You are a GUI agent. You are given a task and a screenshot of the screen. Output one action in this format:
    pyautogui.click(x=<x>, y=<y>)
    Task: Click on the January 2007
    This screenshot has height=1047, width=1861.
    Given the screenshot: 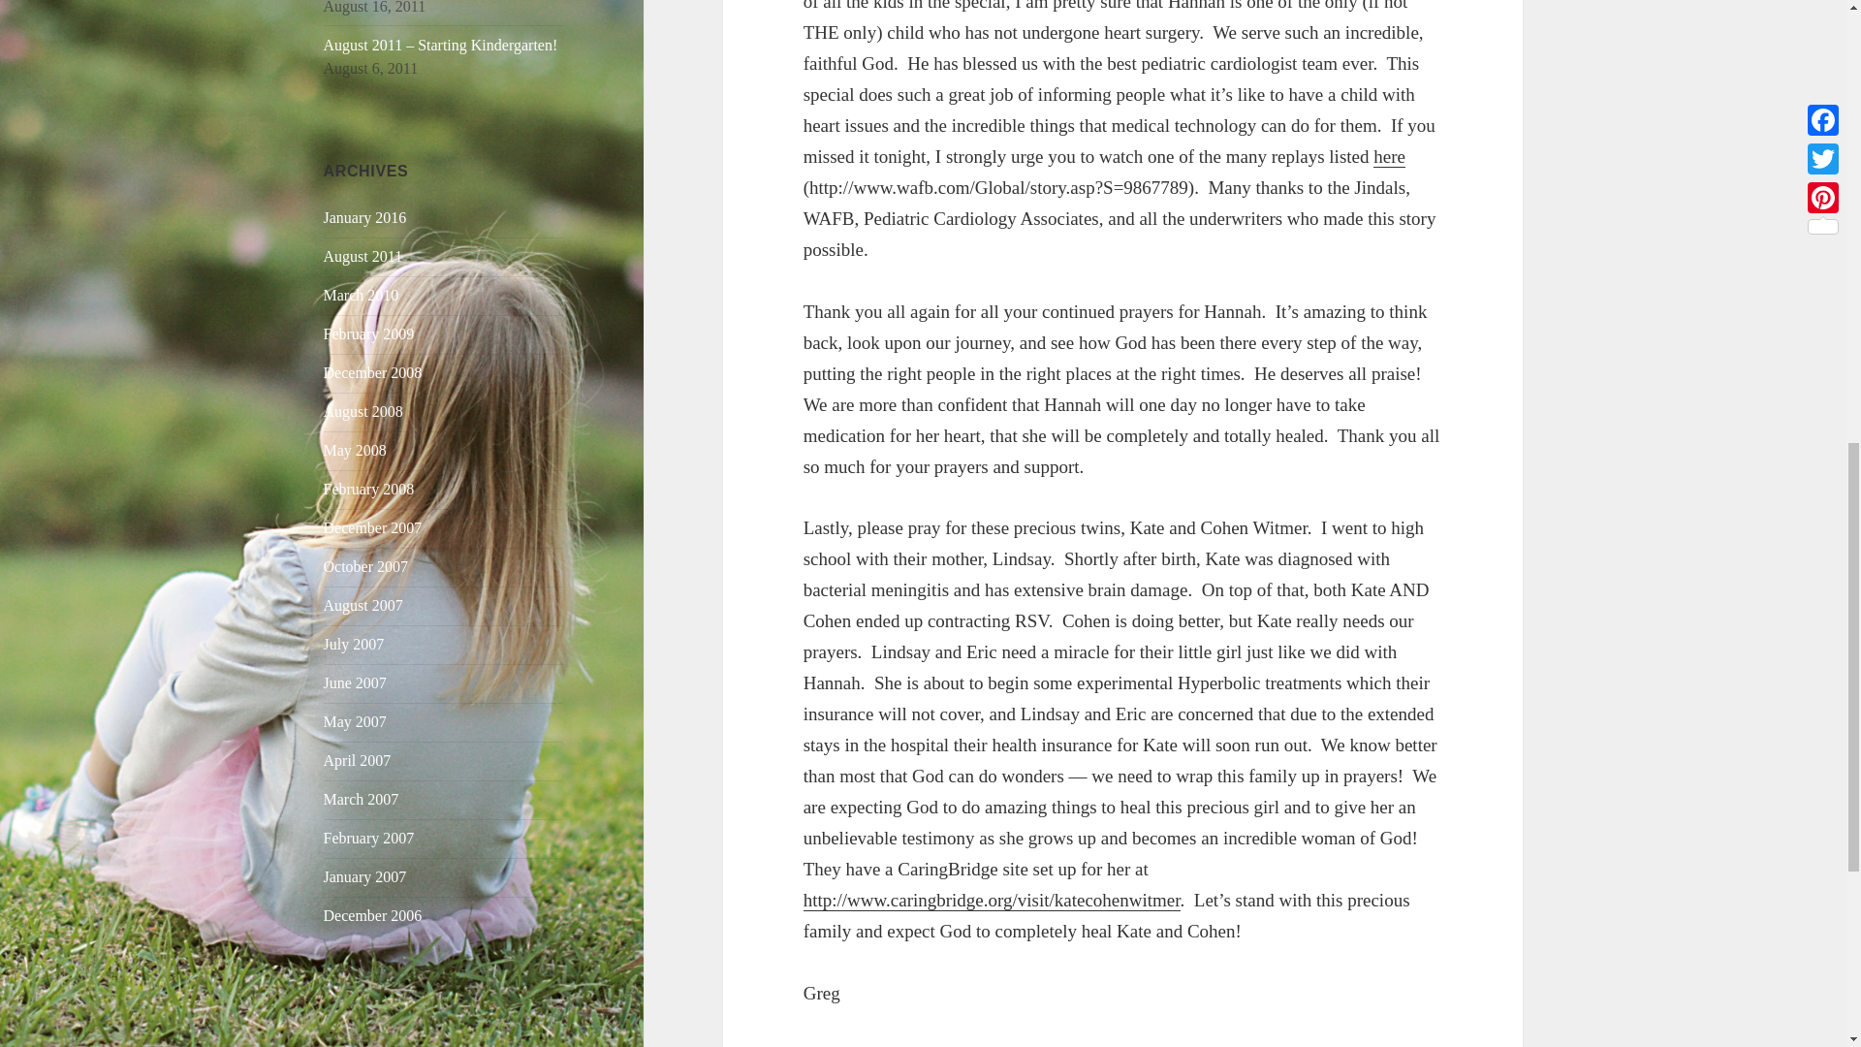 What is the action you would take?
    pyautogui.click(x=365, y=876)
    